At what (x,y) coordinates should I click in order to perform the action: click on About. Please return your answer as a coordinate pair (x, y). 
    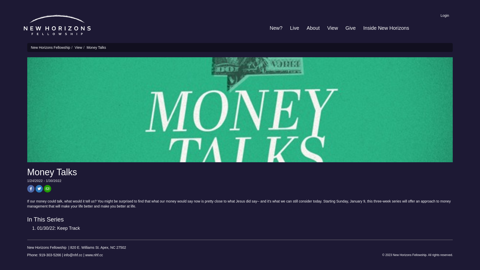
    Looking at the image, I should click on (313, 28).